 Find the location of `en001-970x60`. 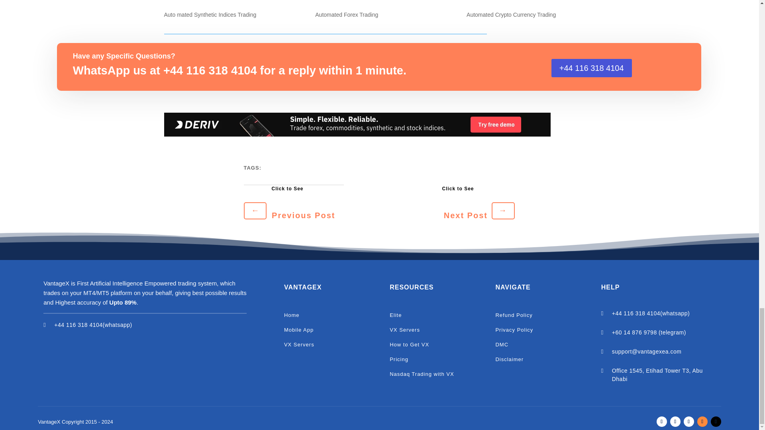

en001-970x60 is located at coordinates (357, 124).